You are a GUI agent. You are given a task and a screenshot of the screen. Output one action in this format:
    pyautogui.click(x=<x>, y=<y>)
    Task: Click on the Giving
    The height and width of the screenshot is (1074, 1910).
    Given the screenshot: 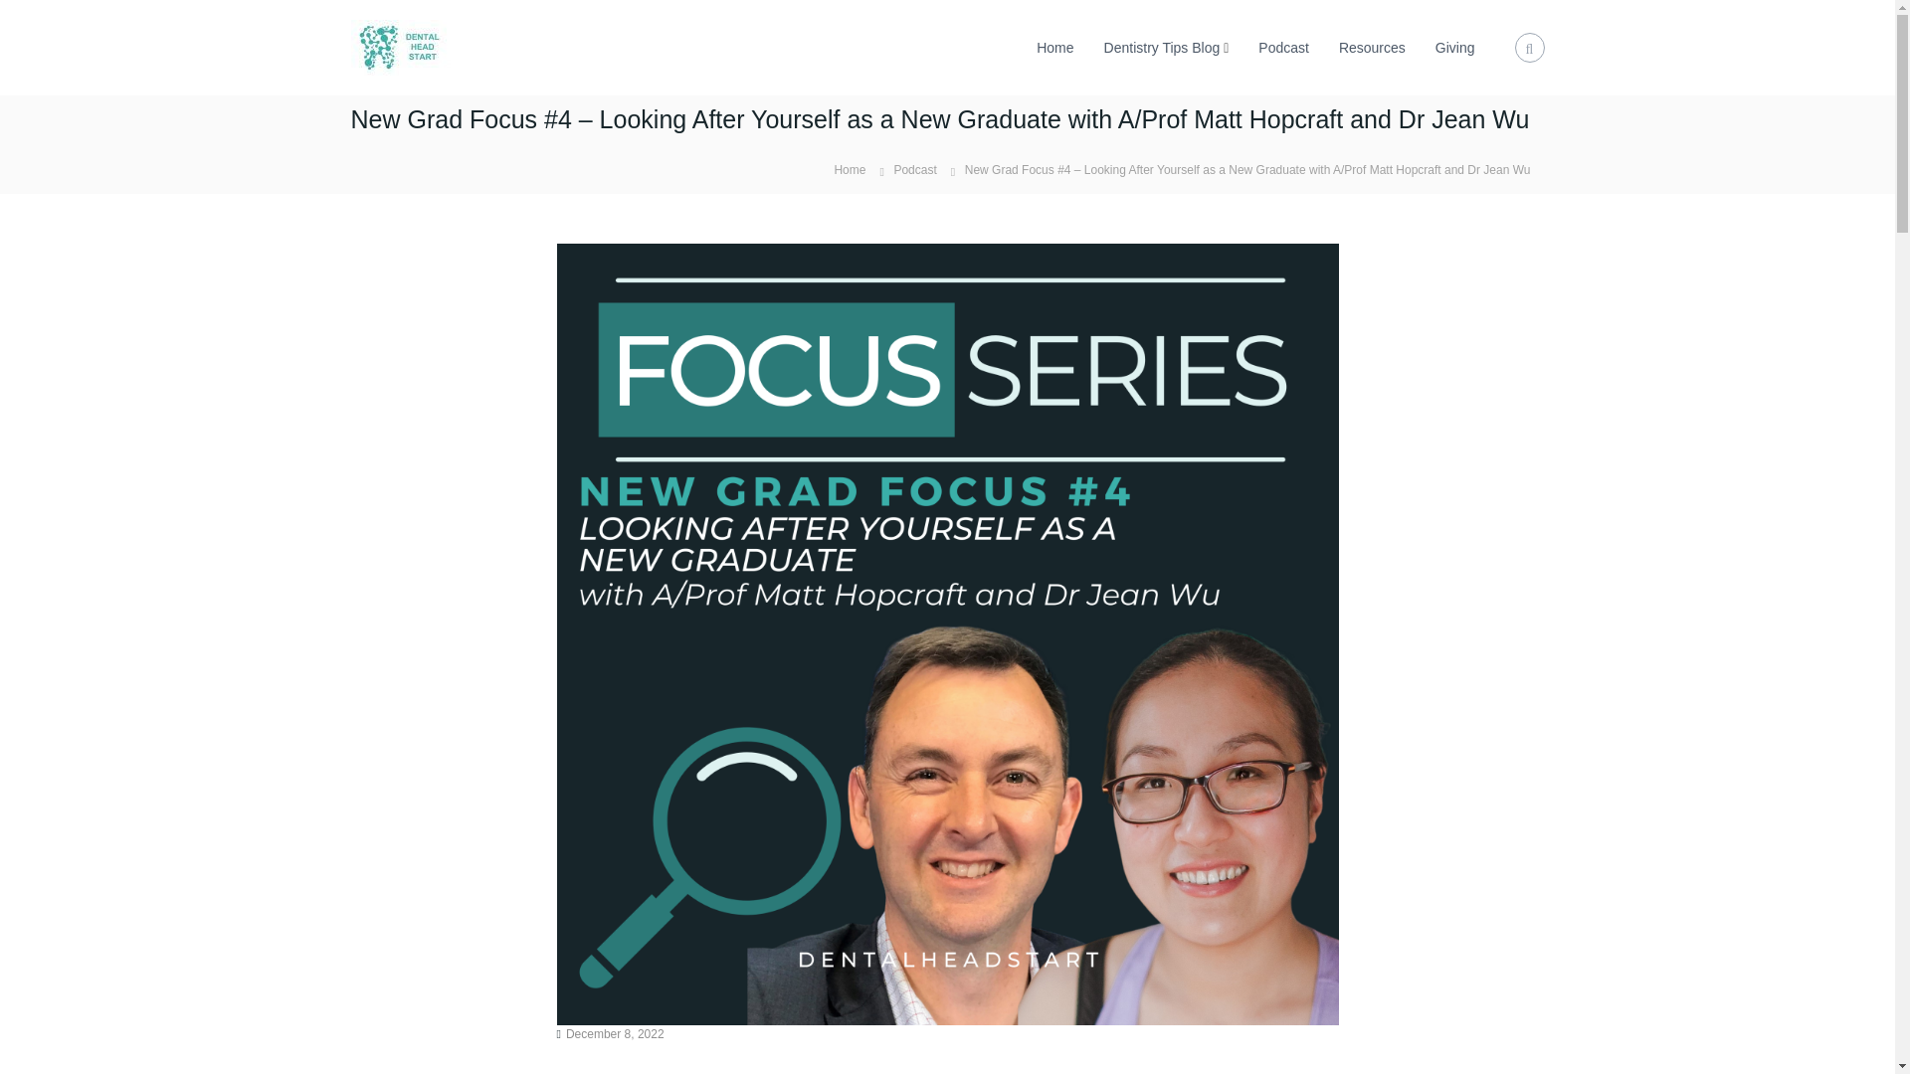 What is the action you would take?
    pyautogui.click(x=1454, y=48)
    